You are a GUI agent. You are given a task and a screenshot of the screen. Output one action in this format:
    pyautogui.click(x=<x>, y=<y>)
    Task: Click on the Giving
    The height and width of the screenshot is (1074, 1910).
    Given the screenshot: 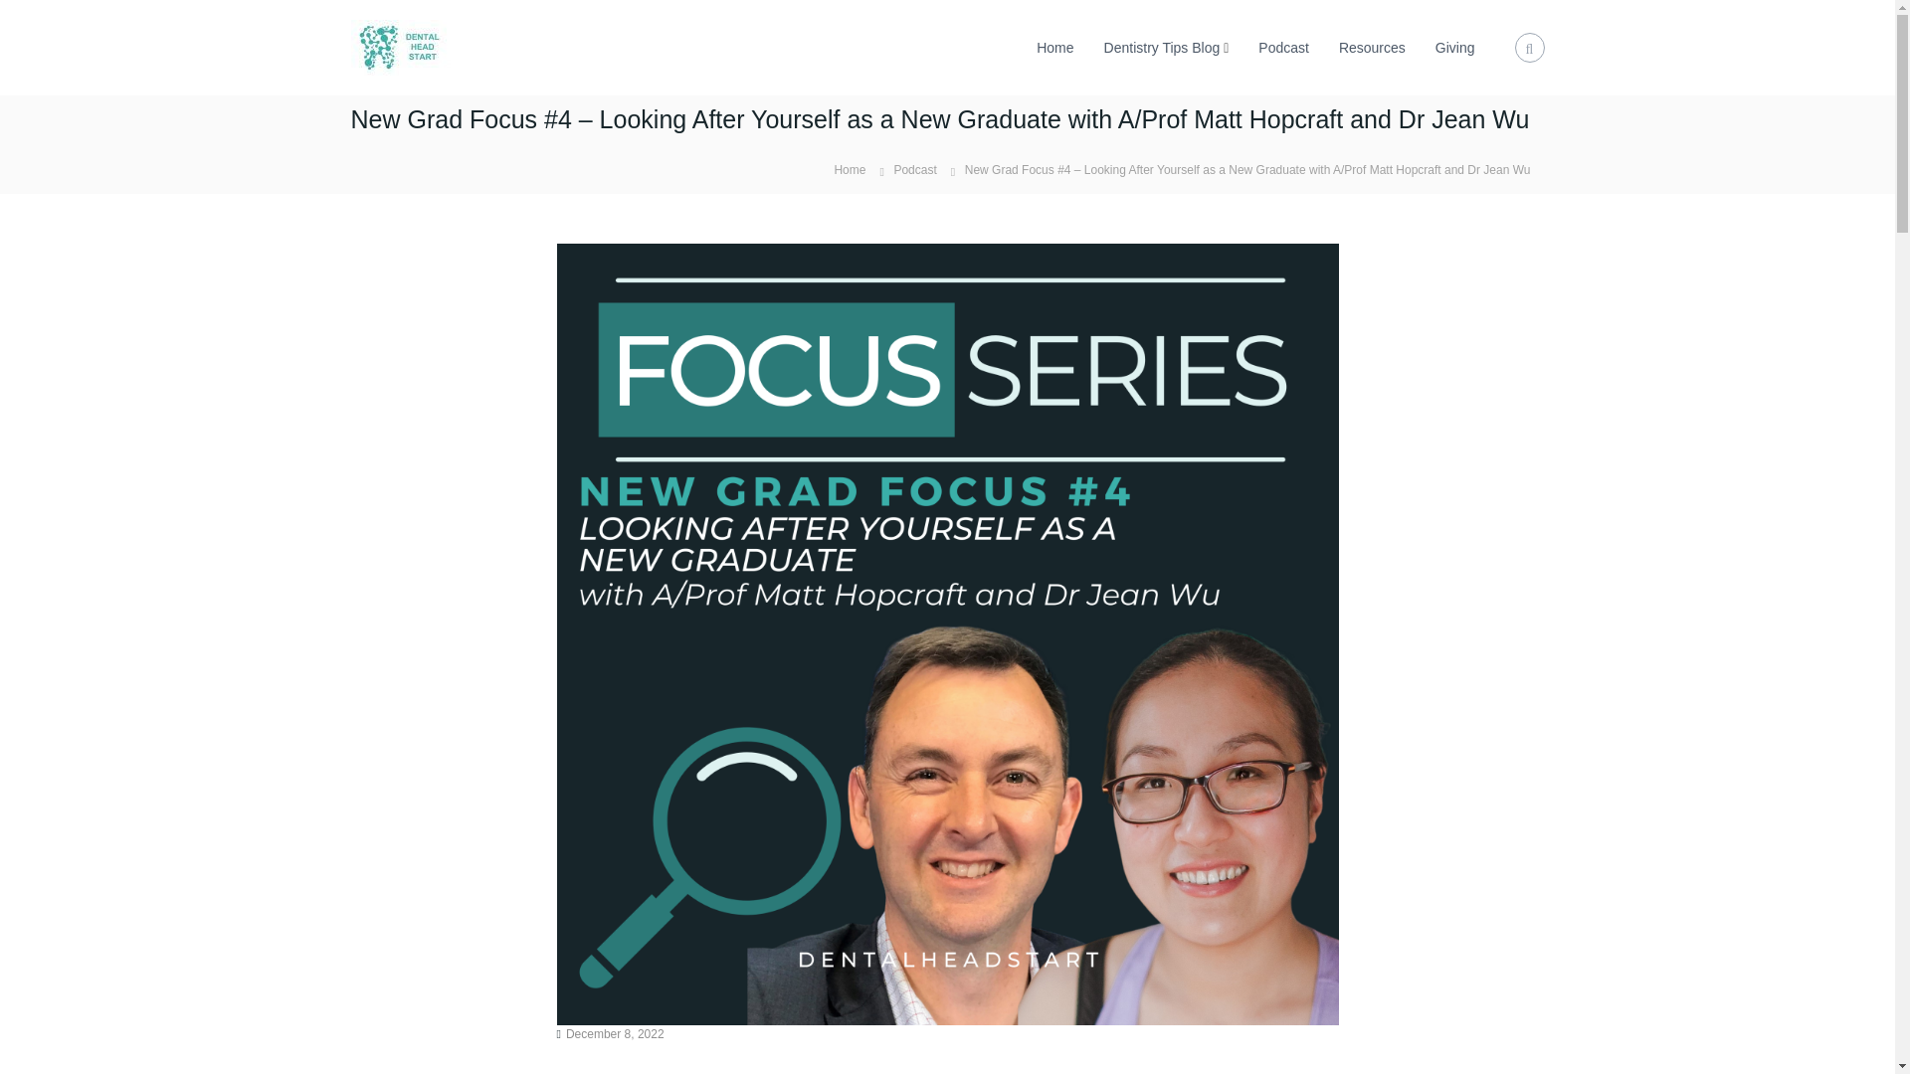 What is the action you would take?
    pyautogui.click(x=1454, y=48)
    